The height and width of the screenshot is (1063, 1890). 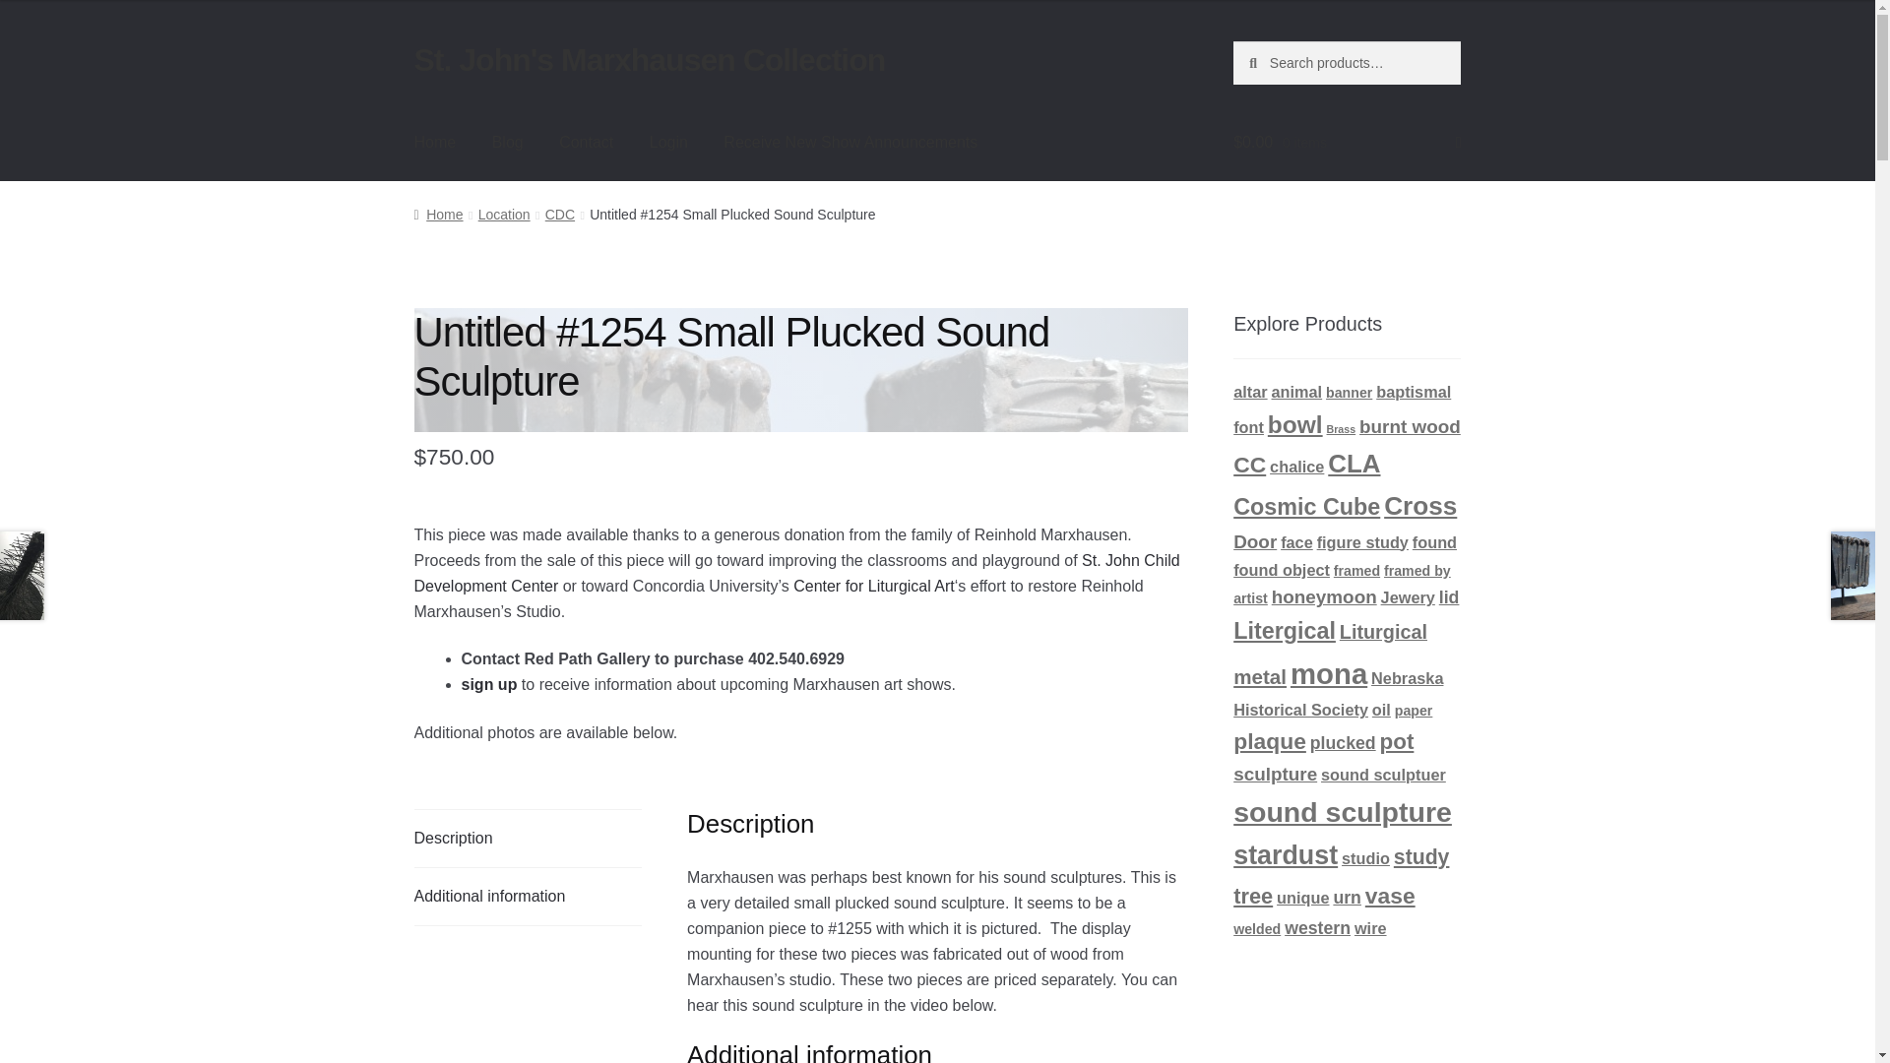 I want to click on CDC, so click(x=559, y=214).